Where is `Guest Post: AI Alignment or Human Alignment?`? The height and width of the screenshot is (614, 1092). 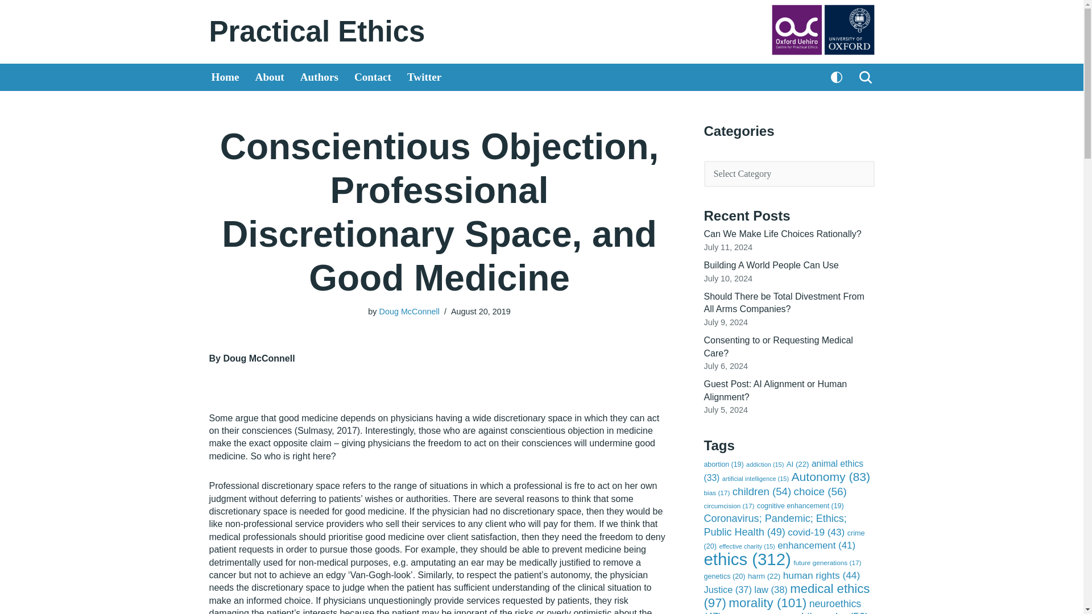
Guest Post: AI Alignment or Human Alignment? is located at coordinates (776, 390).